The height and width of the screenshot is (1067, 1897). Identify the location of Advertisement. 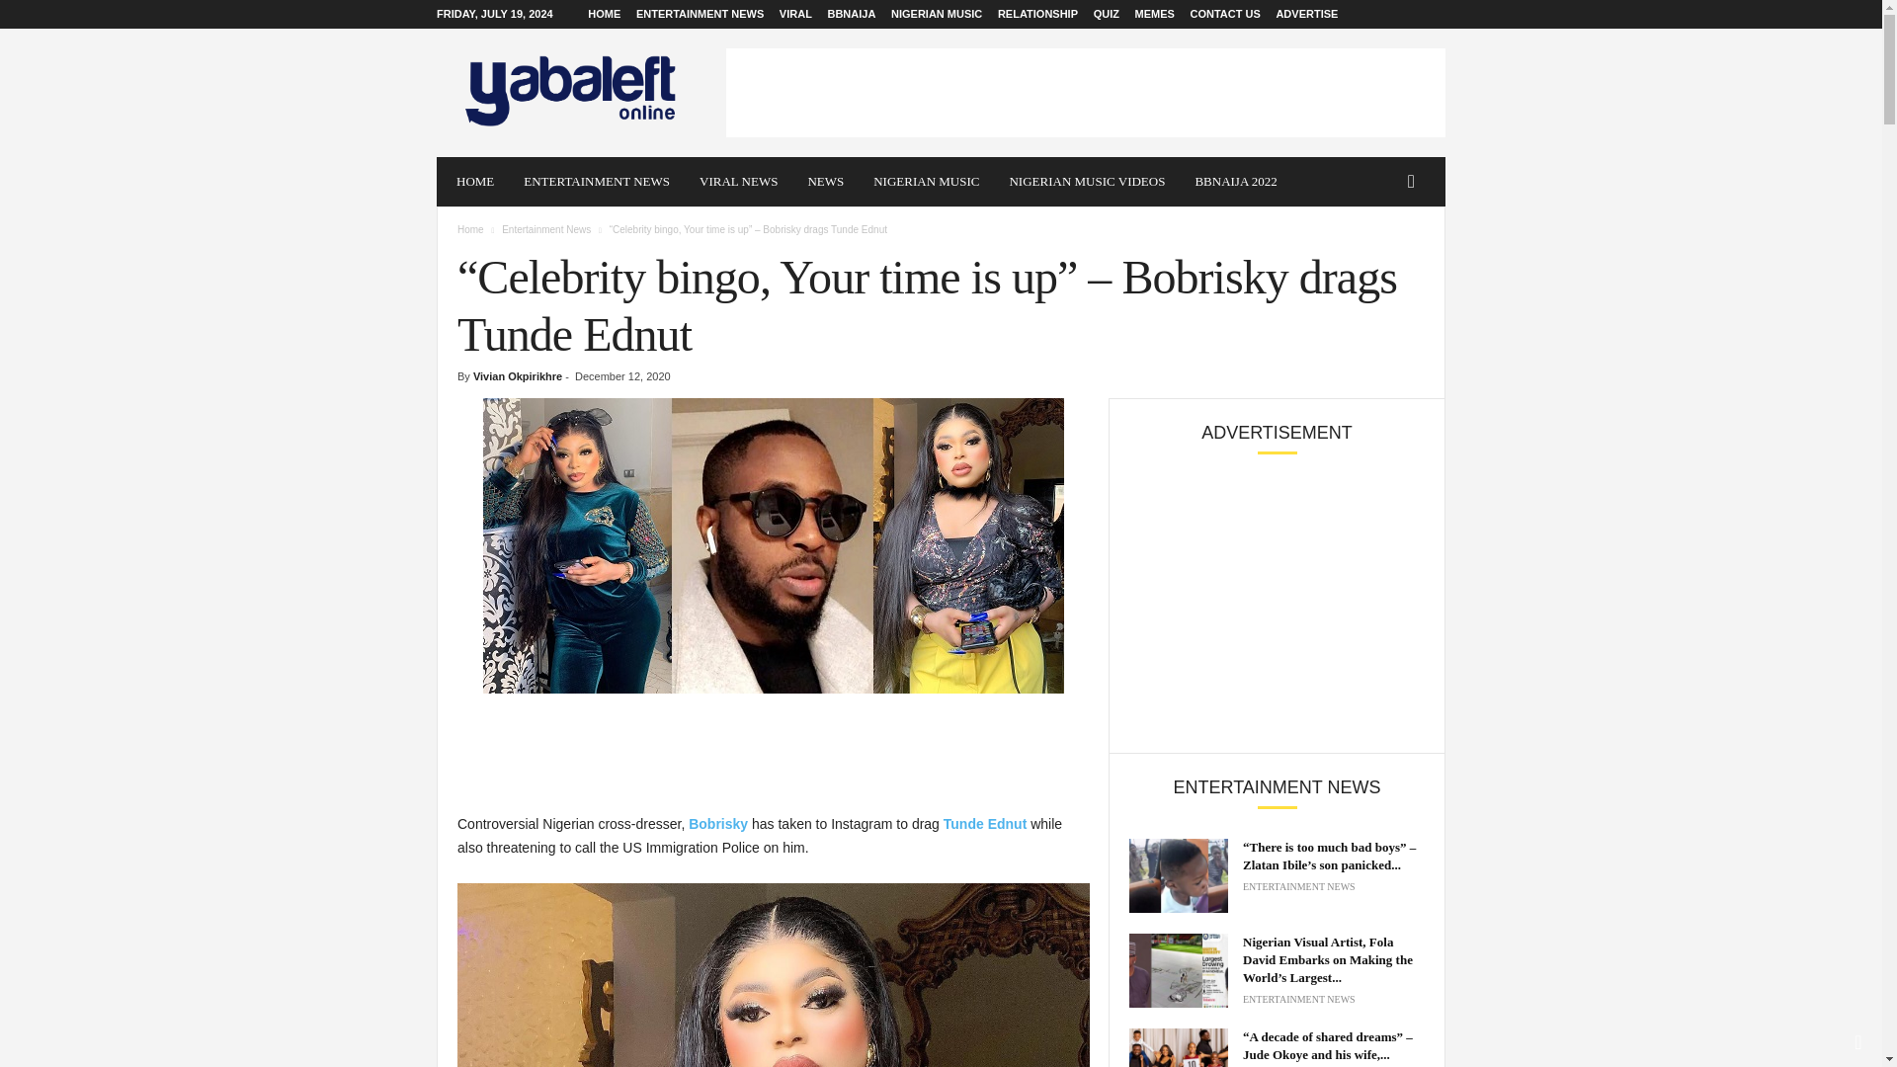
(1086, 93).